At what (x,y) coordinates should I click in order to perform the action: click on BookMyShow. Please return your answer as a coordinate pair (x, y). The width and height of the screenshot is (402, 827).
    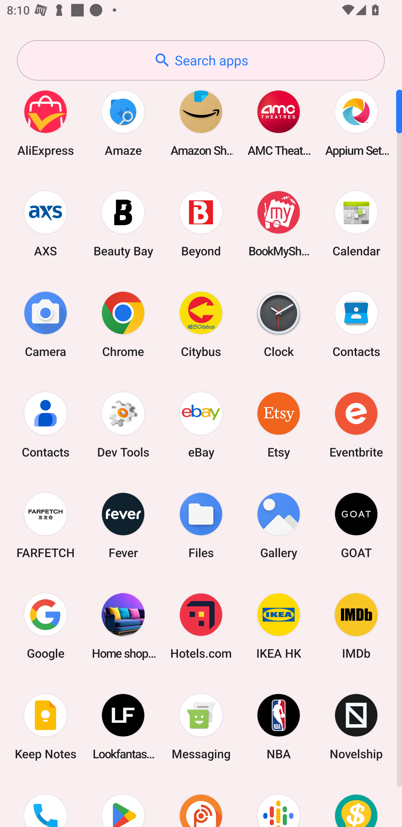
    Looking at the image, I should click on (279, 224).